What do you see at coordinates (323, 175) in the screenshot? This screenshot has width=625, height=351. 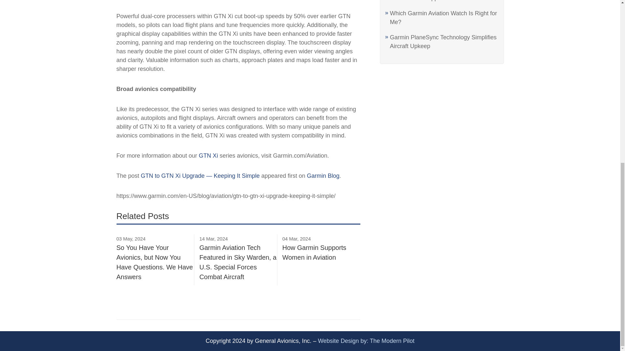 I see `Garmin Blog` at bounding box center [323, 175].